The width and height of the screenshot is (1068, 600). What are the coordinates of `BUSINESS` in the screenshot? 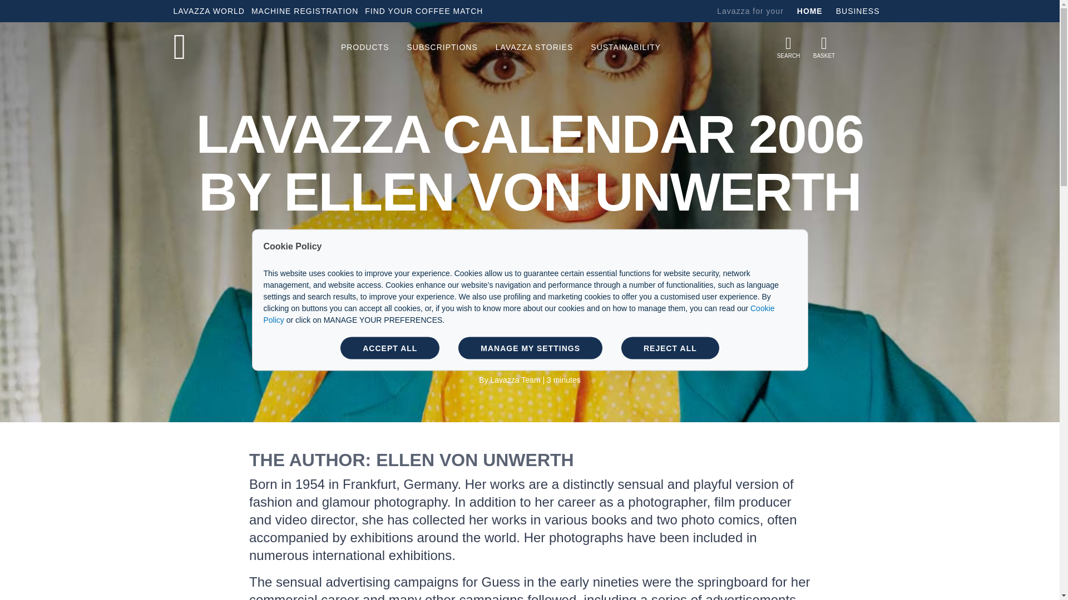 It's located at (858, 11).